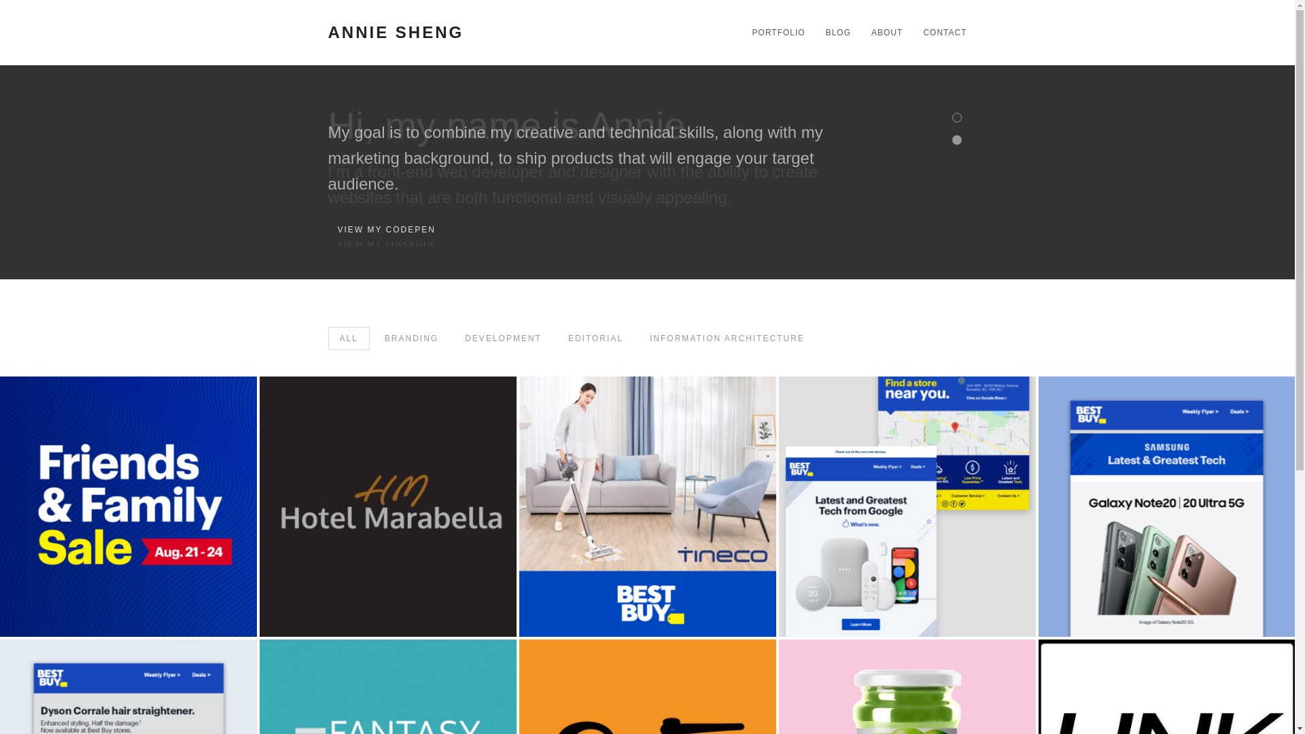 This screenshot has height=734, width=1305. I want to click on 2, so click(956, 140).